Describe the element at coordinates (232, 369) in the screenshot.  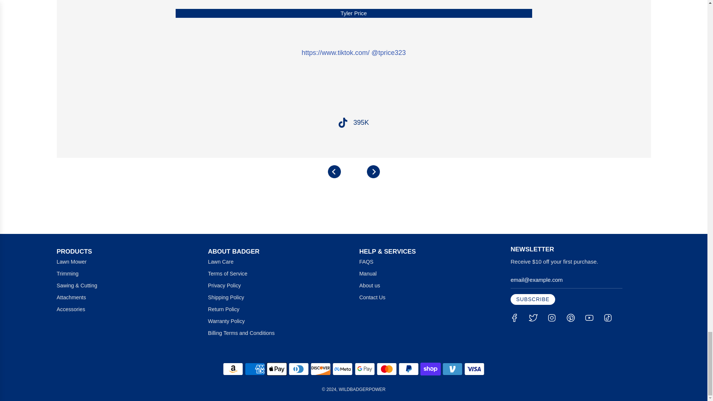
I see `Amazon` at that location.